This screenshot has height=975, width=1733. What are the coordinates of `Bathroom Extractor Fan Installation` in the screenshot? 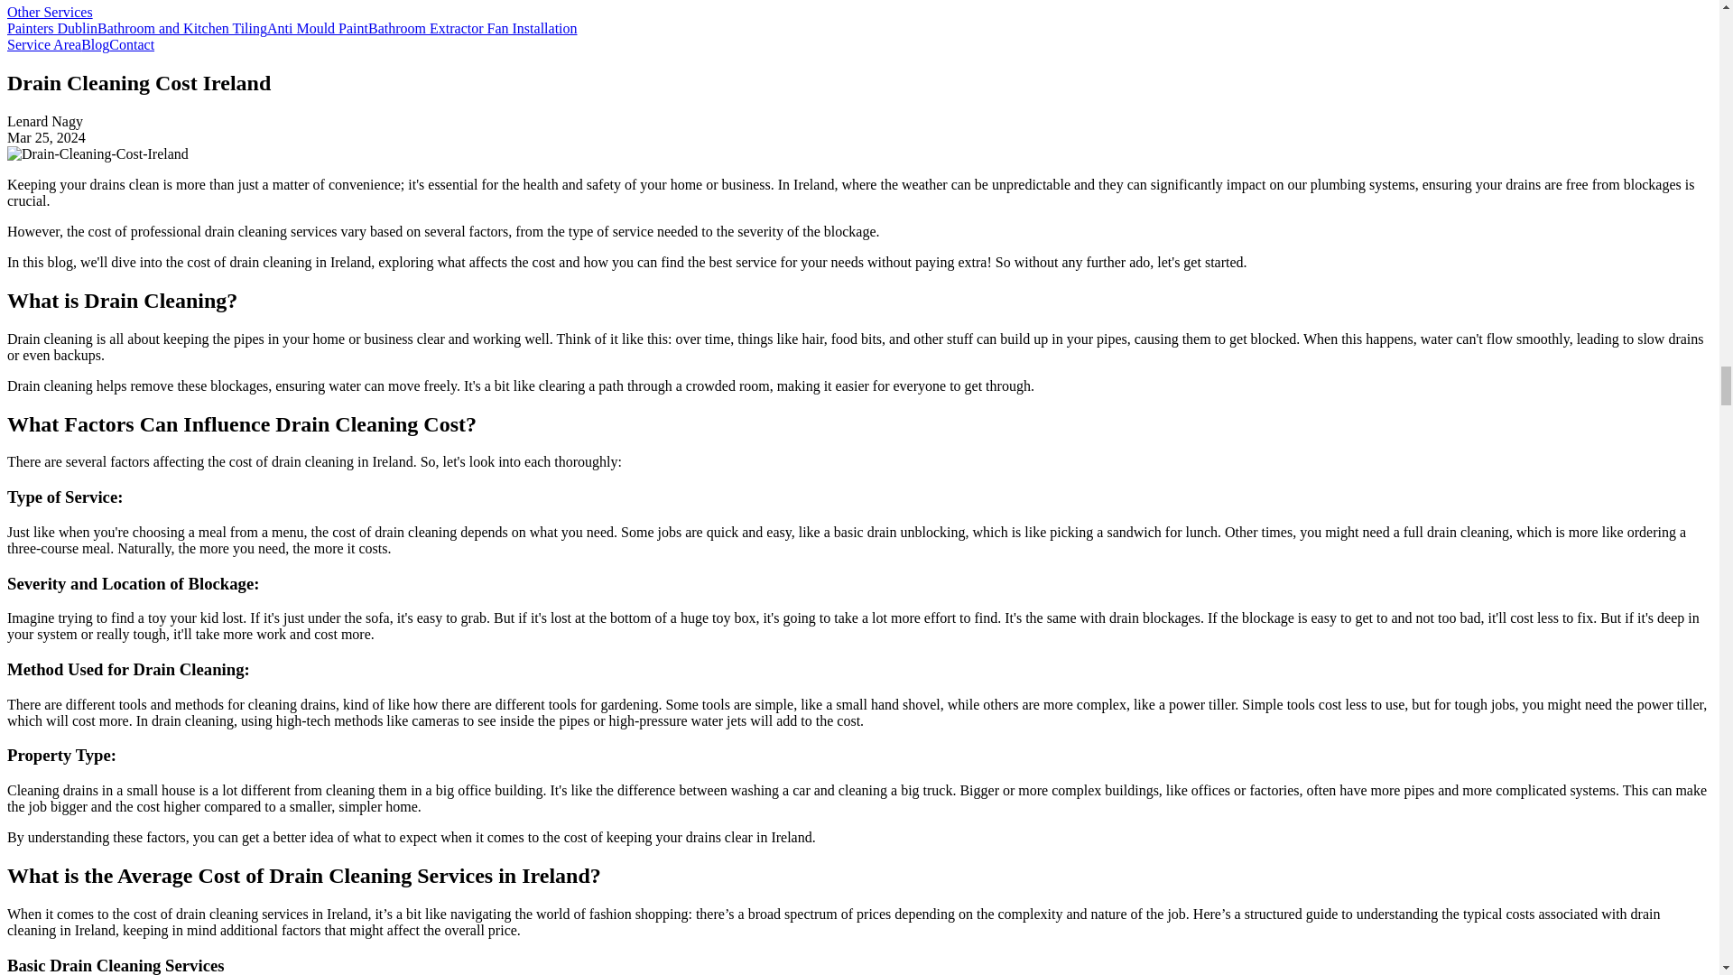 It's located at (472, 27).